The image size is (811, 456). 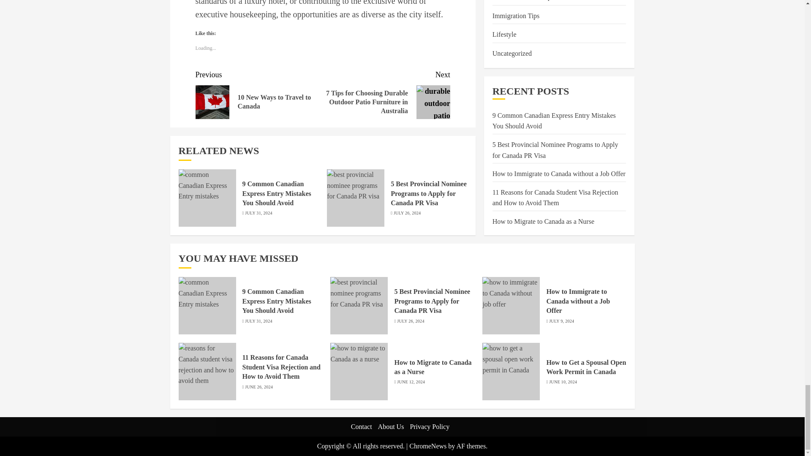 What do you see at coordinates (277, 193) in the screenshot?
I see `JULY 31, 2024` at bounding box center [277, 193].